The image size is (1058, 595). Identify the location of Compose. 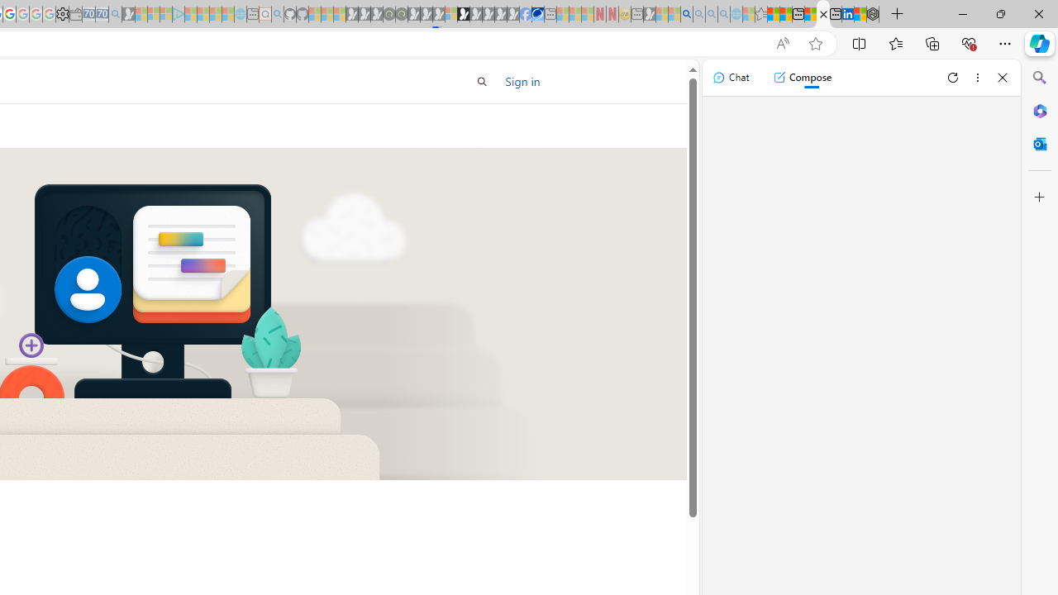
(802, 78).